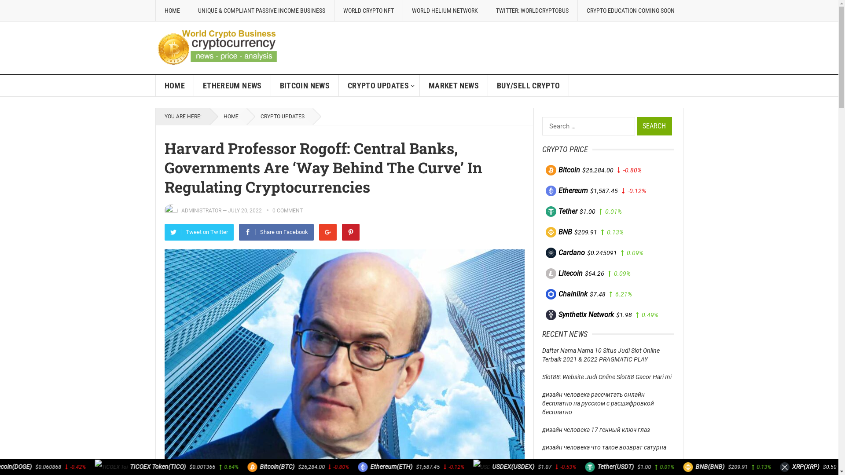 The width and height of the screenshot is (845, 475). Describe the element at coordinates (368, 11) in the screenshot. I see `WORLD CRYPTO NFT` at that location.